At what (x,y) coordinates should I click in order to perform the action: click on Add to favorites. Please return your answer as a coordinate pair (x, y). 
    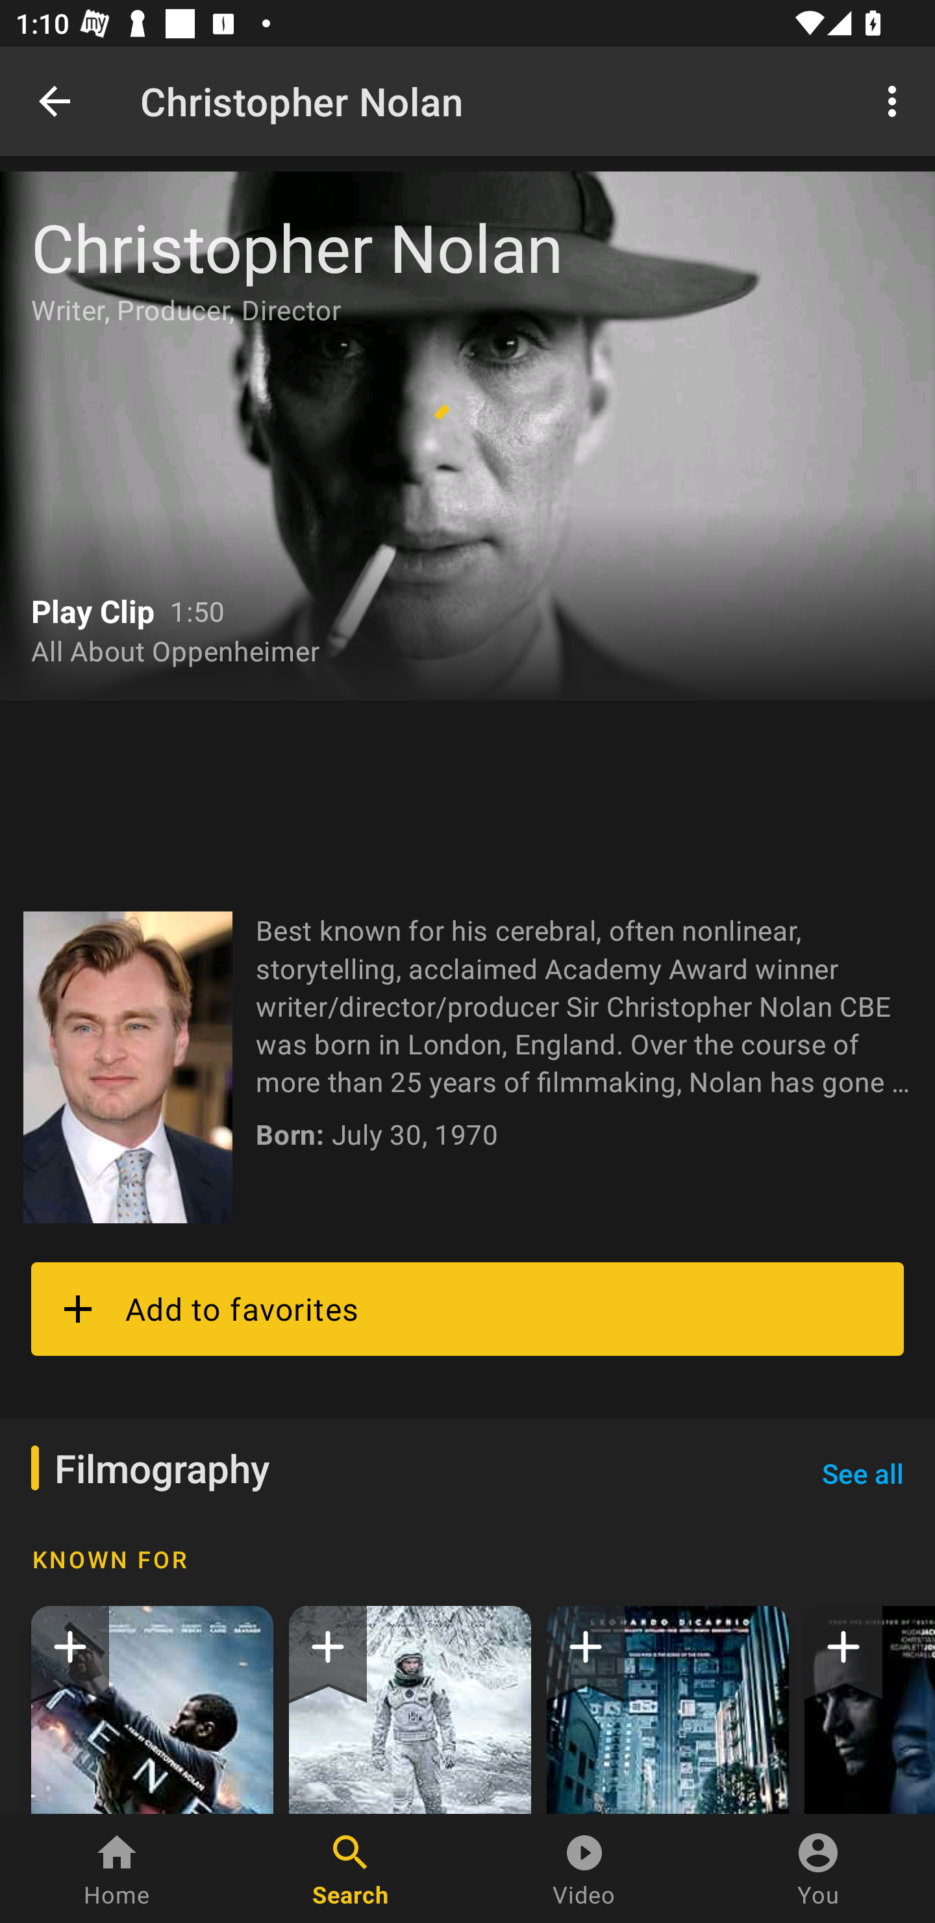
    Looking at the image, I should click on (467, 1308).